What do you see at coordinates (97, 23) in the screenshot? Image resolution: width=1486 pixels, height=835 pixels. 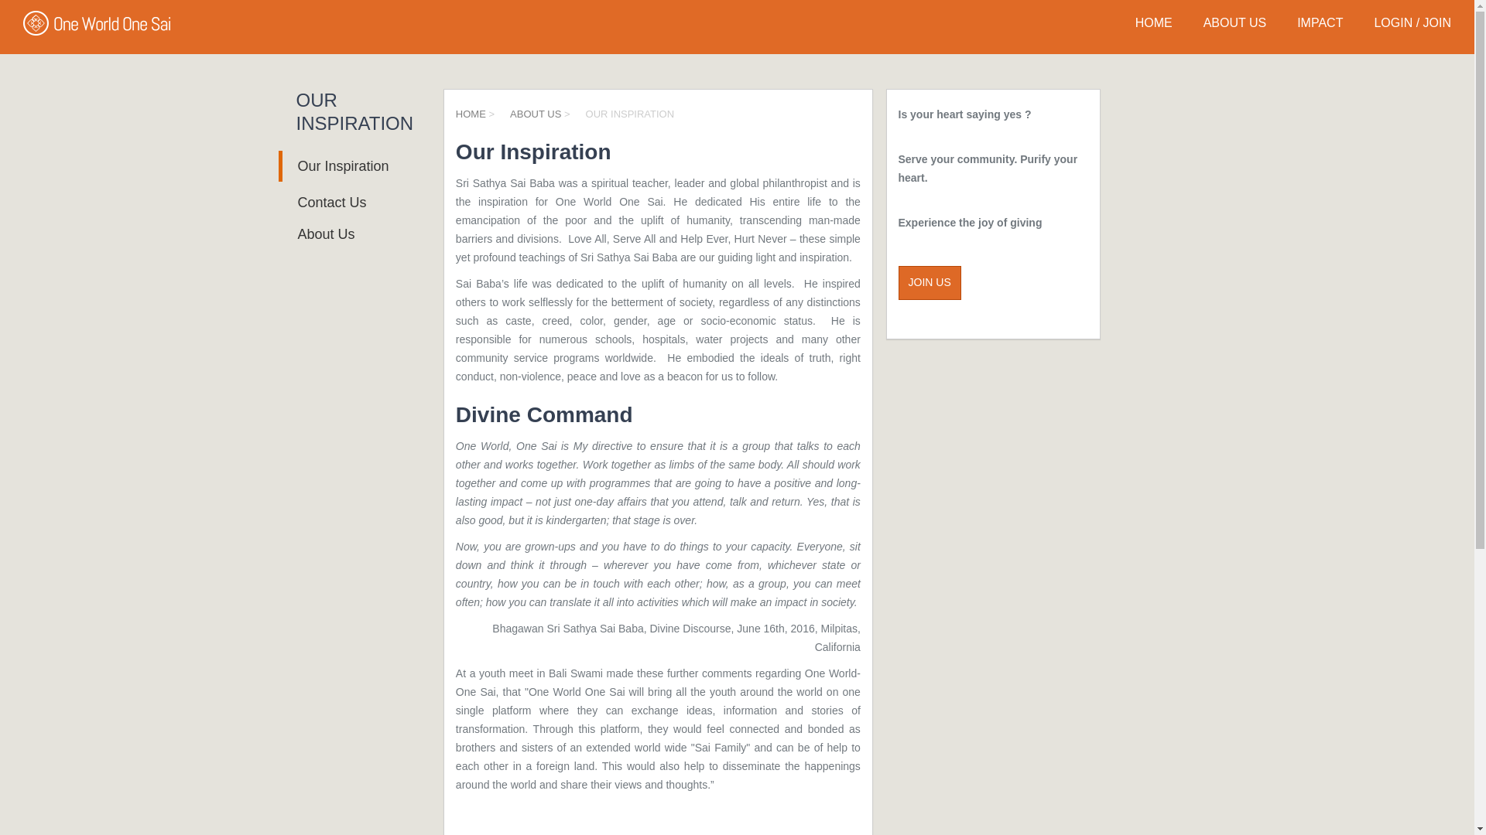 I see `One World One Sai` at bounding box center [97, 23].